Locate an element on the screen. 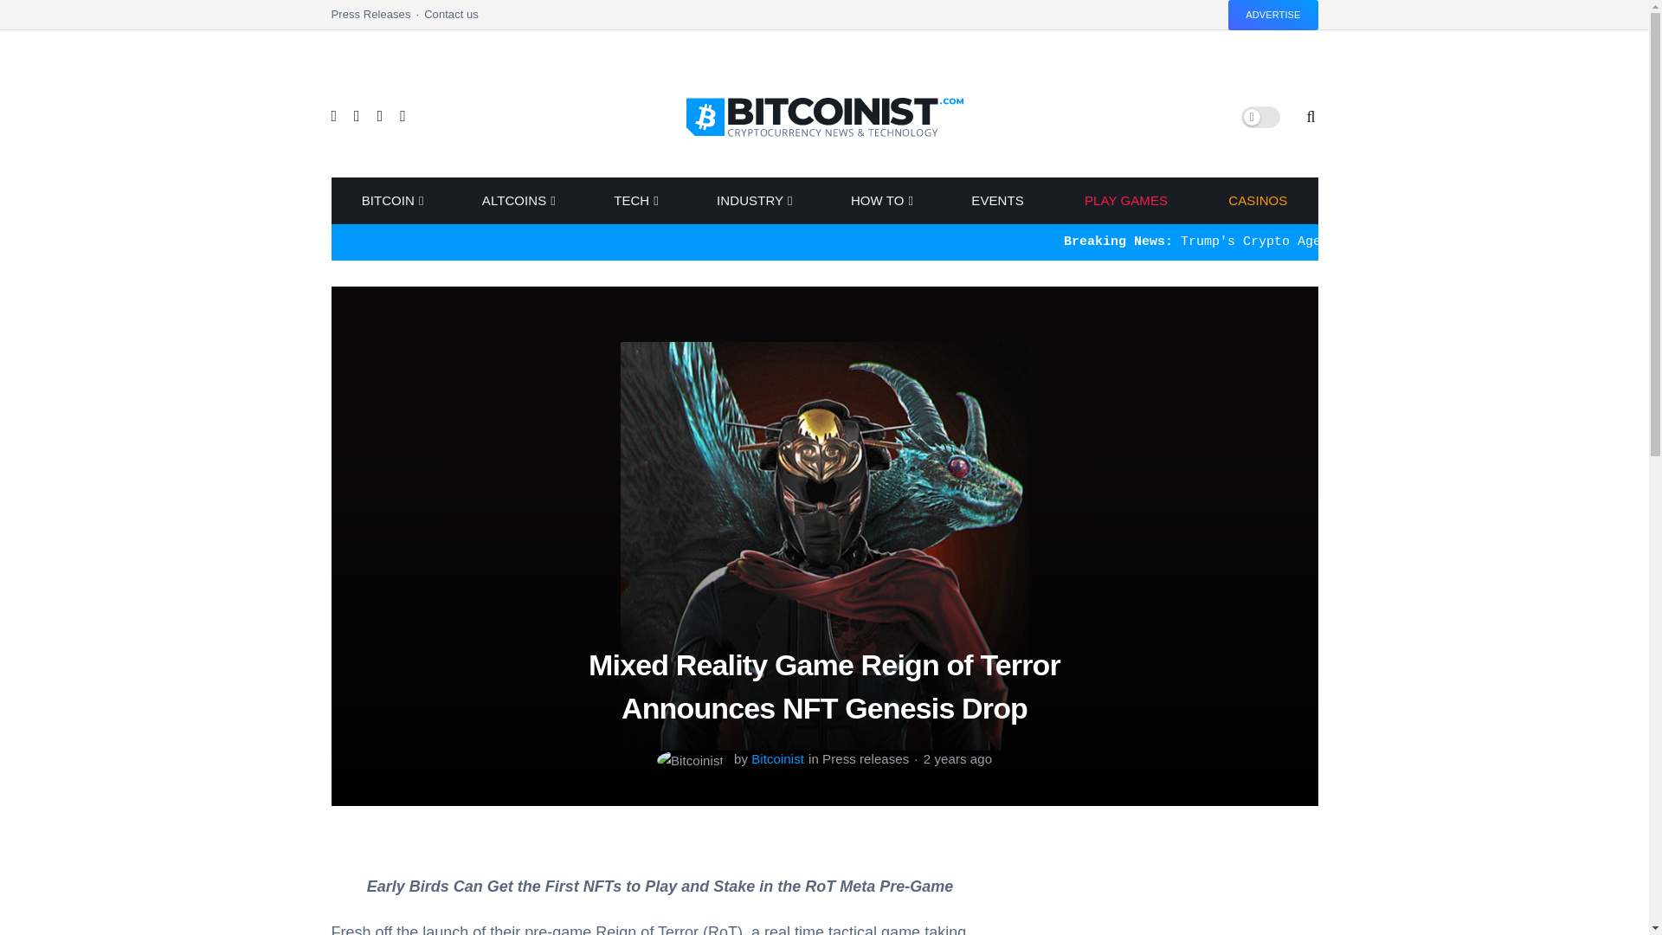  ADVERTISE is located at coordinates (1272, 15).